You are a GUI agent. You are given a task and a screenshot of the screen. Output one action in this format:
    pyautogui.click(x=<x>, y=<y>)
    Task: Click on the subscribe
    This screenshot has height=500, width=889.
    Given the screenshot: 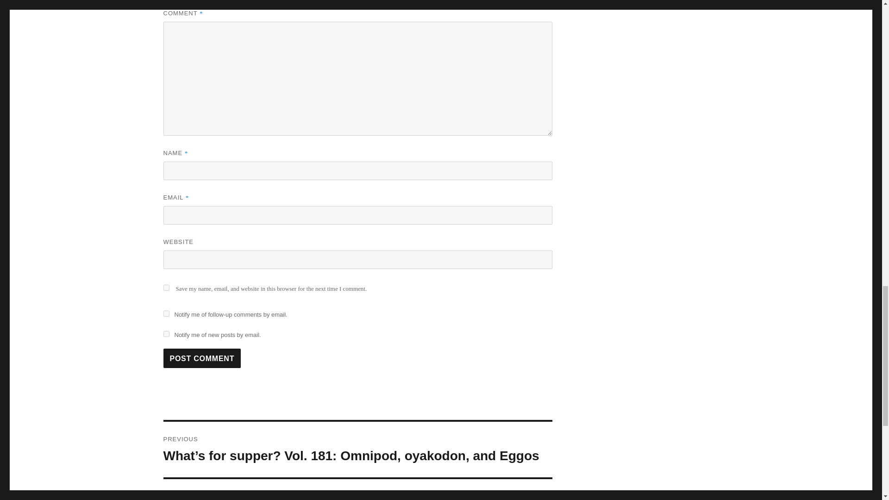 What is the action you would take?
    pyautogui.click(x=357, y=489)
    